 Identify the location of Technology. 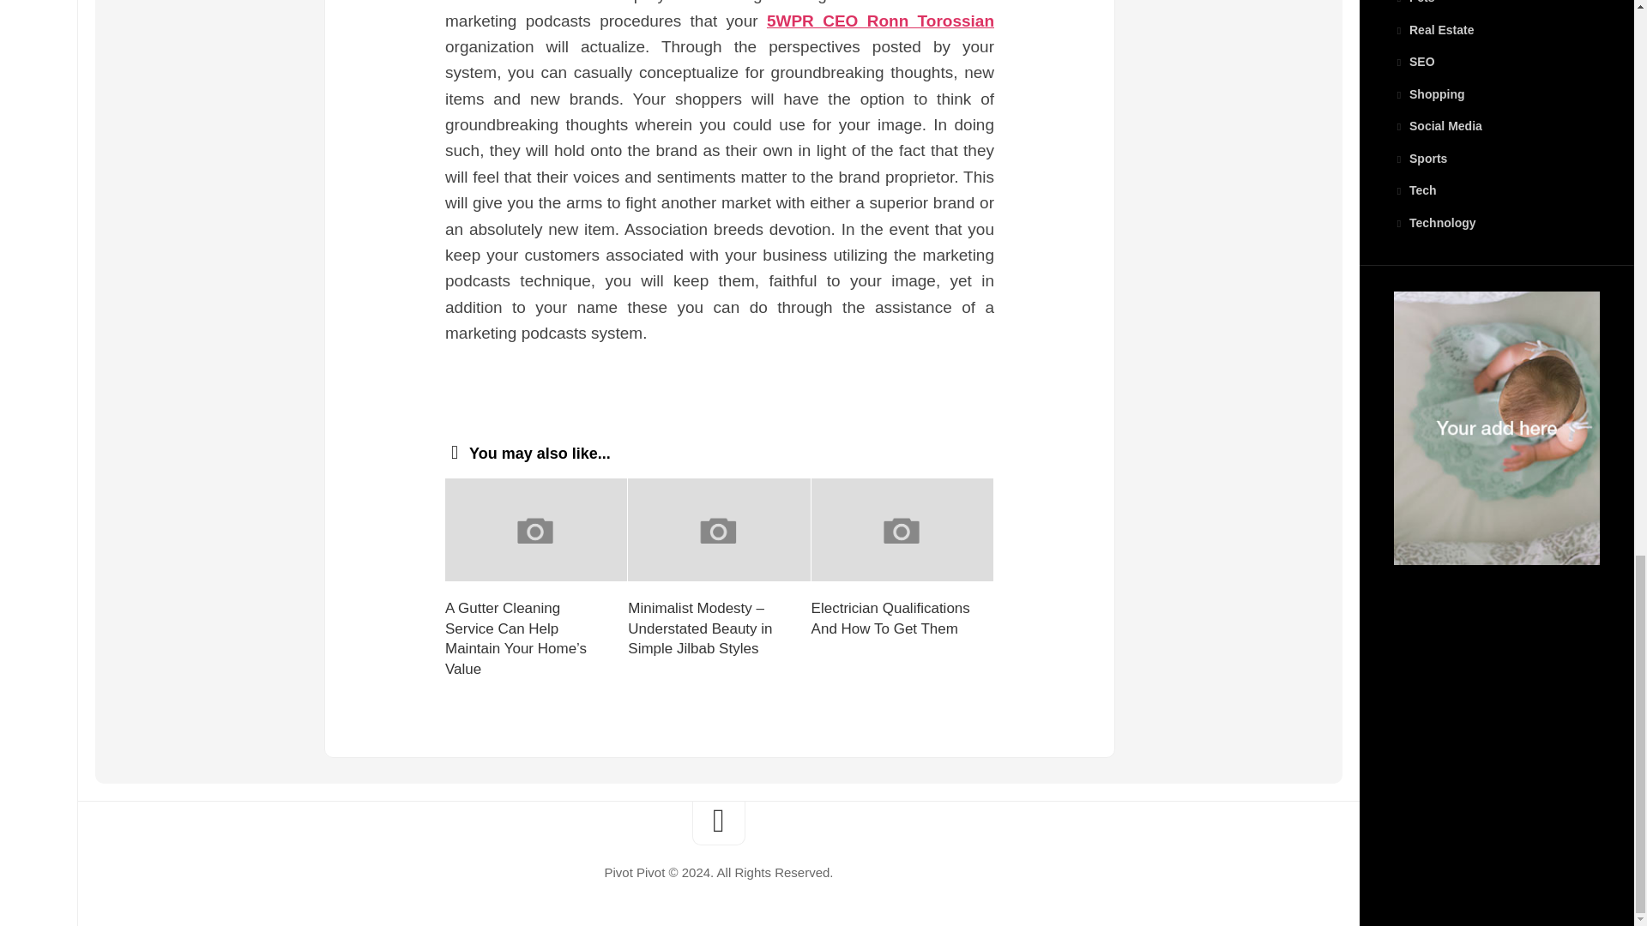
(1434, 222).